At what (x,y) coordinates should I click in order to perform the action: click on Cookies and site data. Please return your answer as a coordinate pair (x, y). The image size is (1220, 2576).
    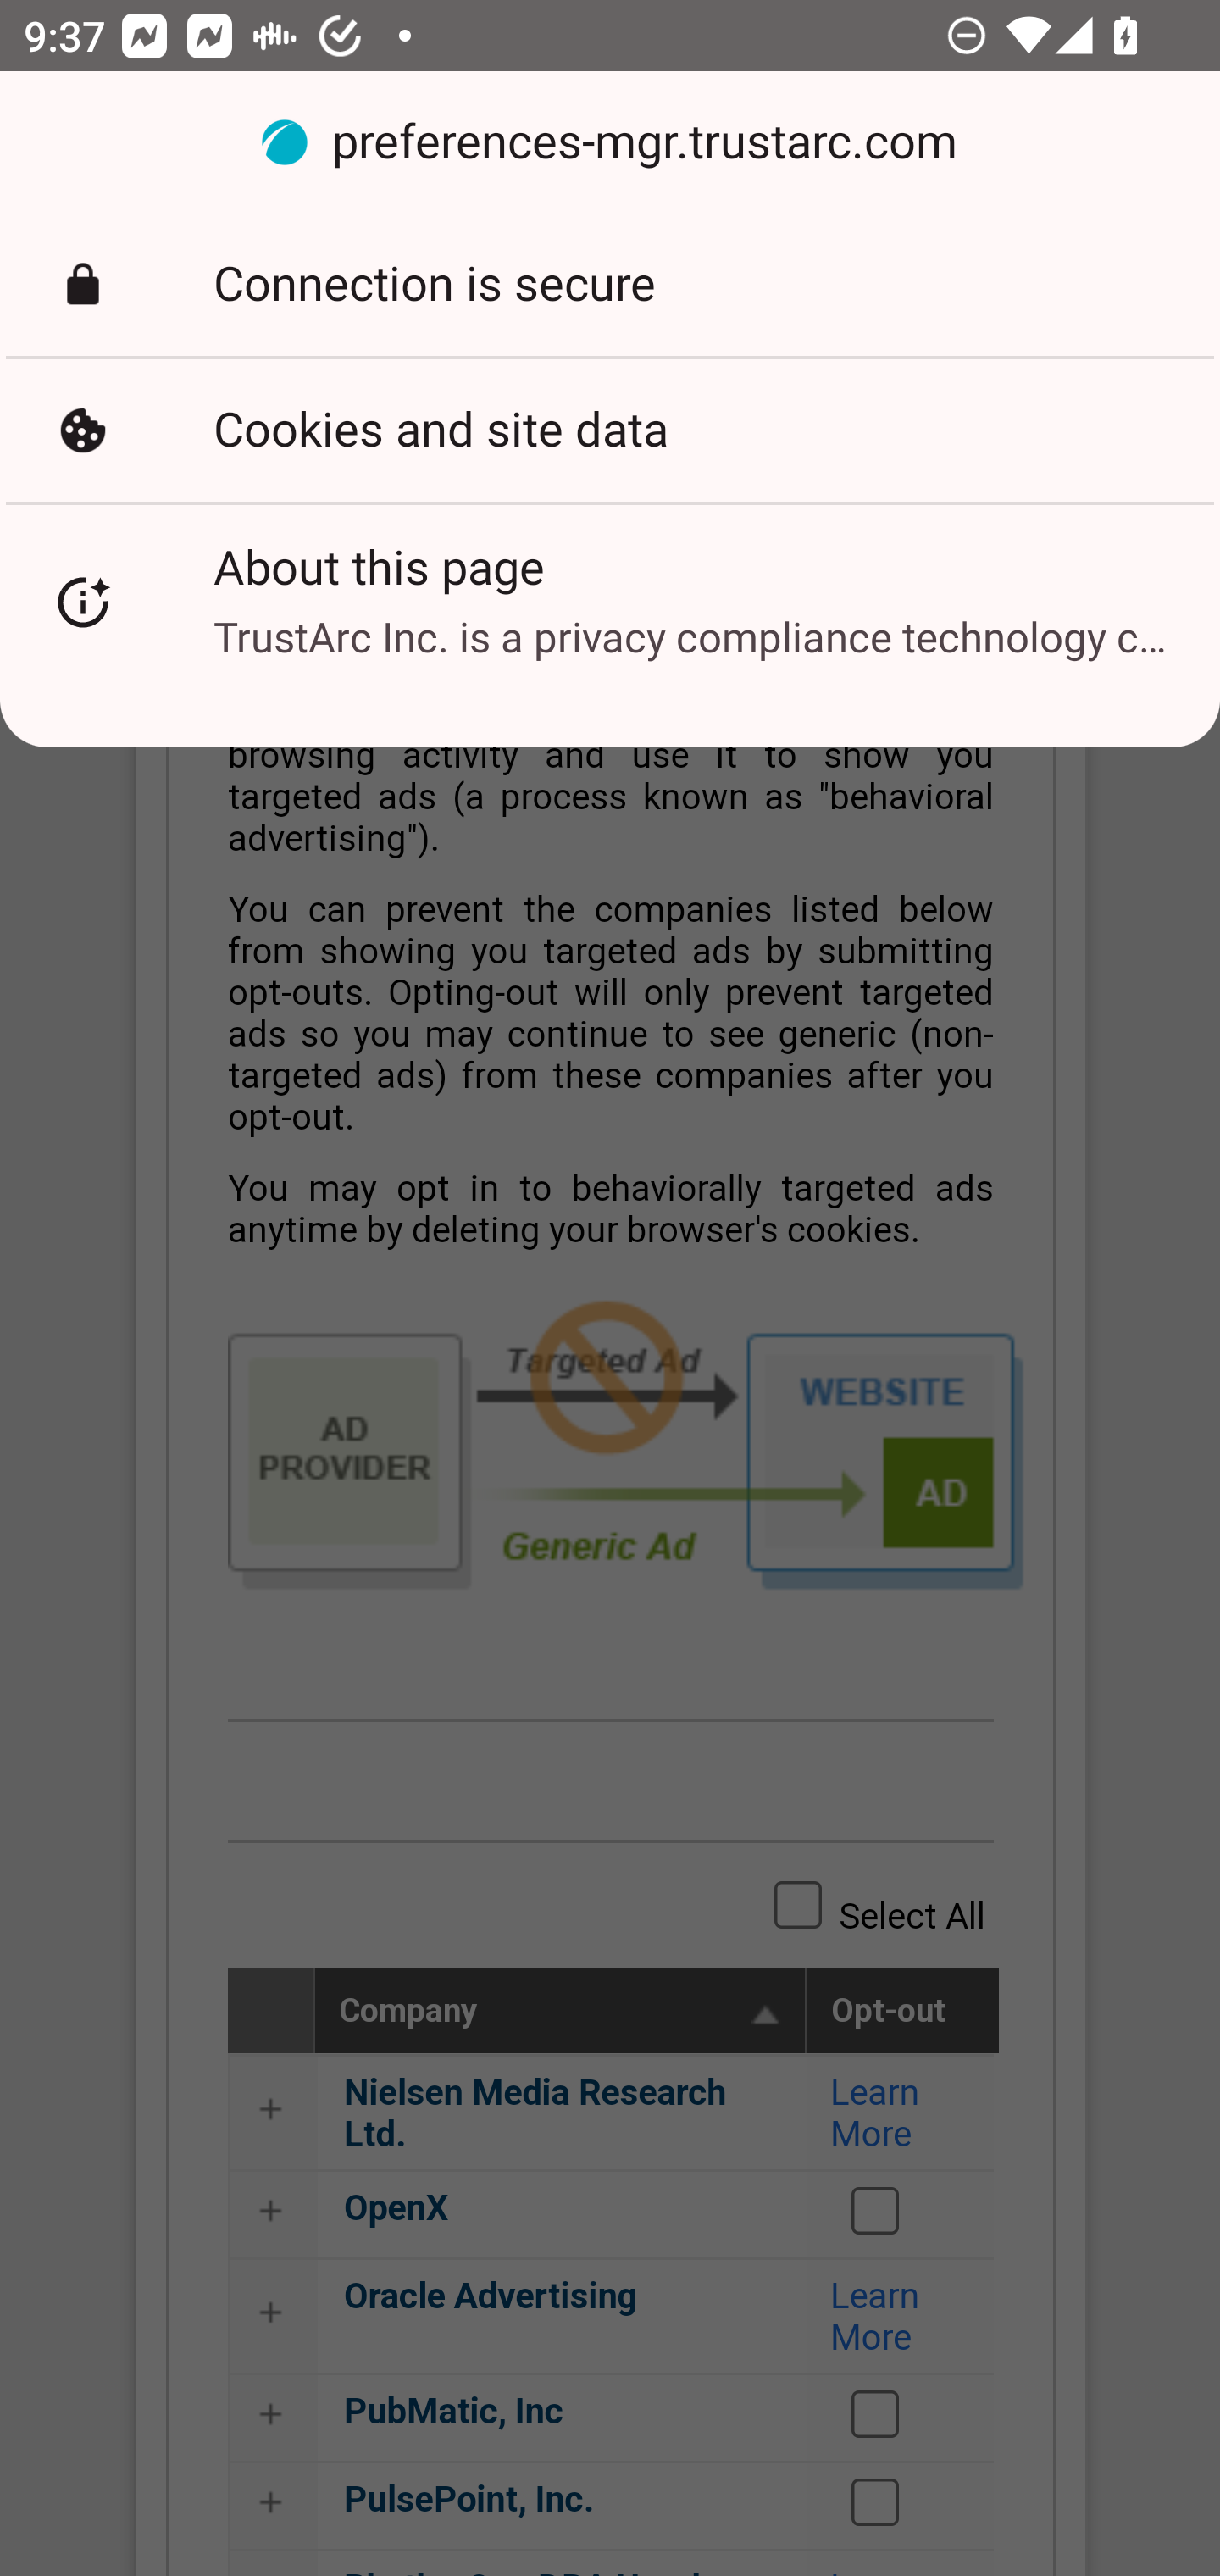
    Looking at the image, I should click on (610, 430).